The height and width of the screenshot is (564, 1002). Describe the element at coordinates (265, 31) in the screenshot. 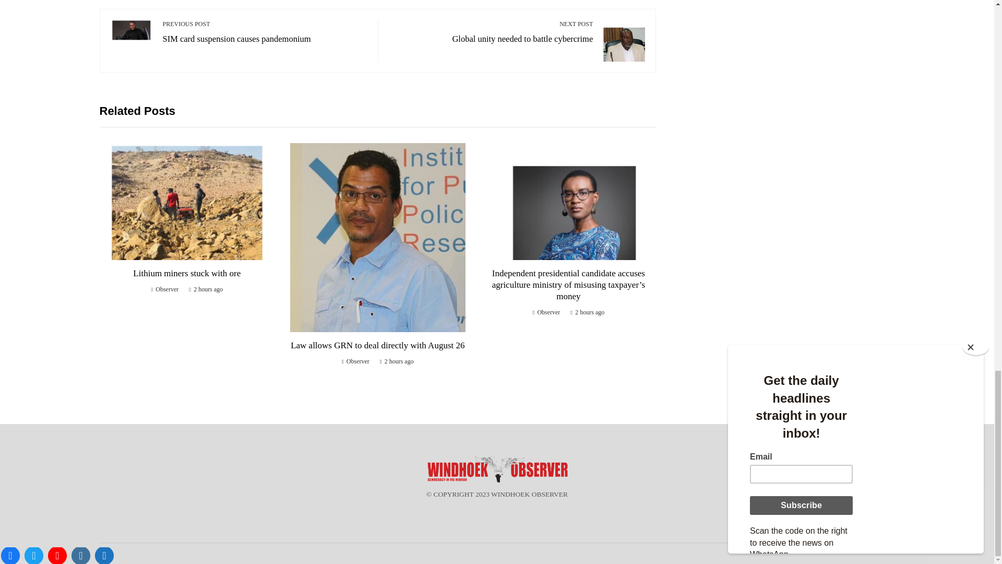

I see `Lithium miners stuck with ore` at that location.